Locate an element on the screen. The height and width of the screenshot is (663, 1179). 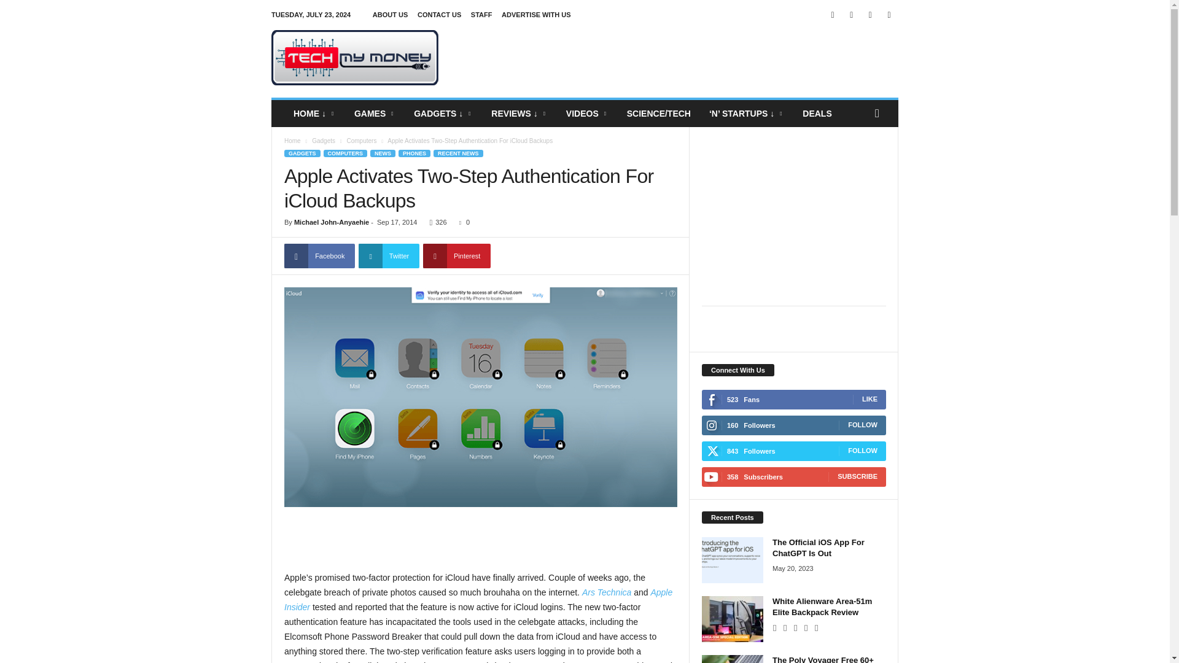
Tech My Money is located at coordinates (355, 58).